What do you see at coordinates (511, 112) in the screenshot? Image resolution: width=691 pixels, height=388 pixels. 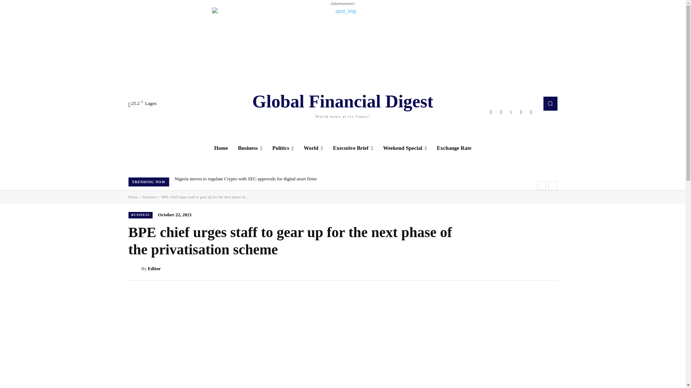 I see `Linkedin` at bounding box center [511, 112].